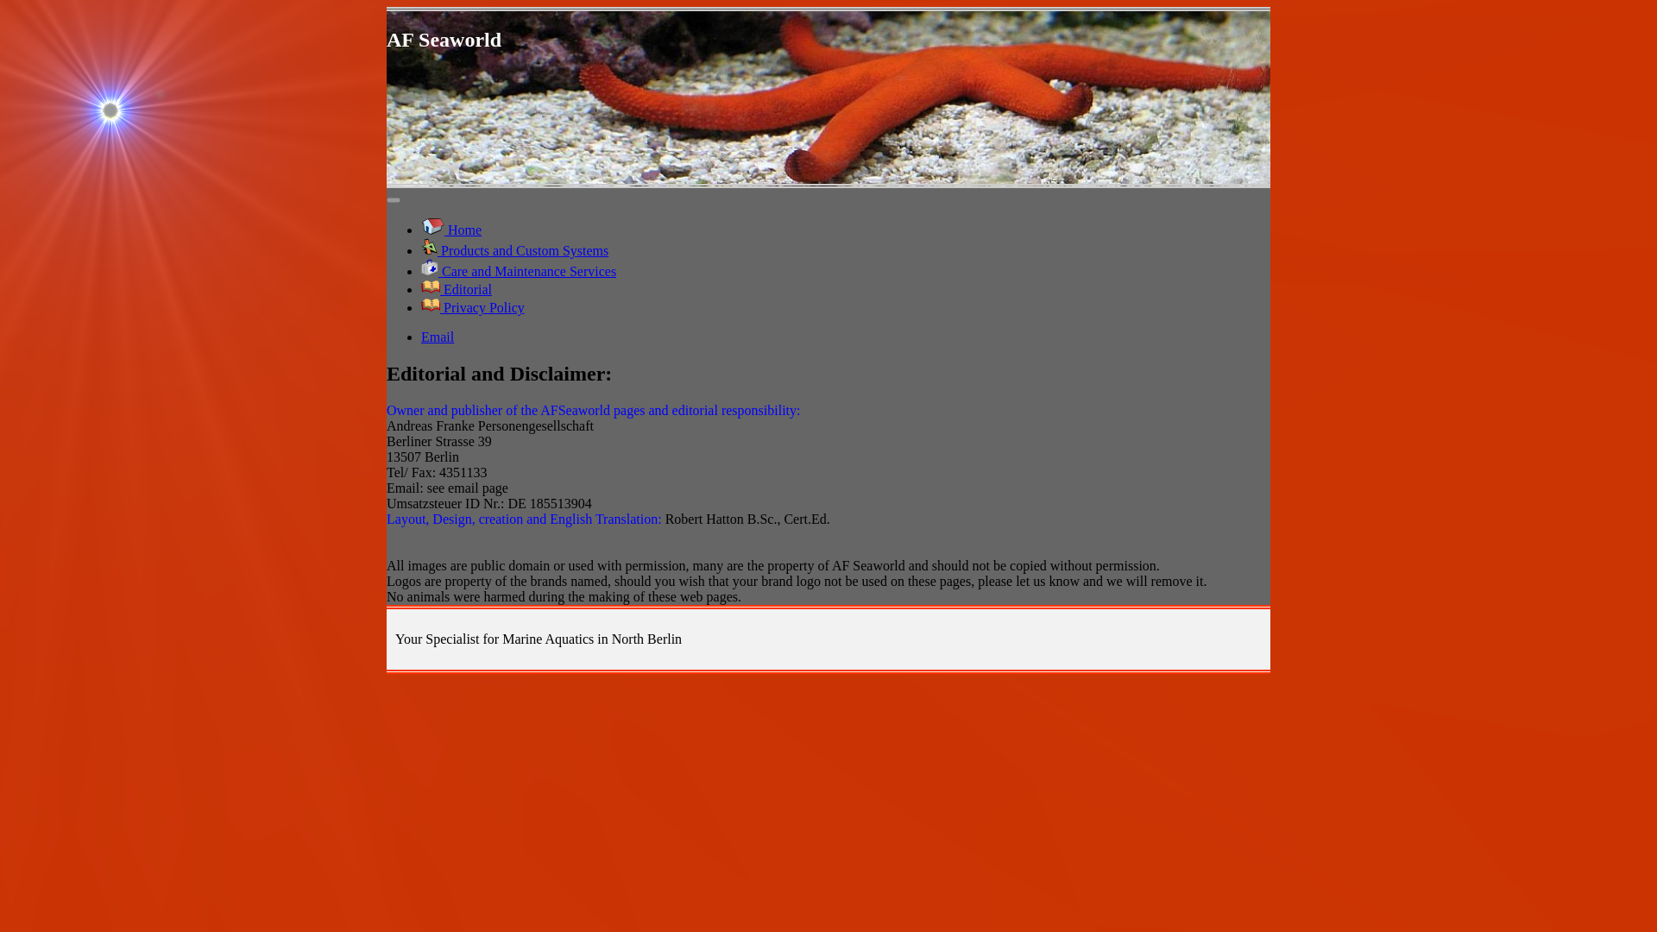 Image resolution: width=1657 pixels, height=932 pixels. What do you see at coordinates (514, 250) in the screenshot?
I see ` Products and Custom Systems` at bounding box center [514, 250].